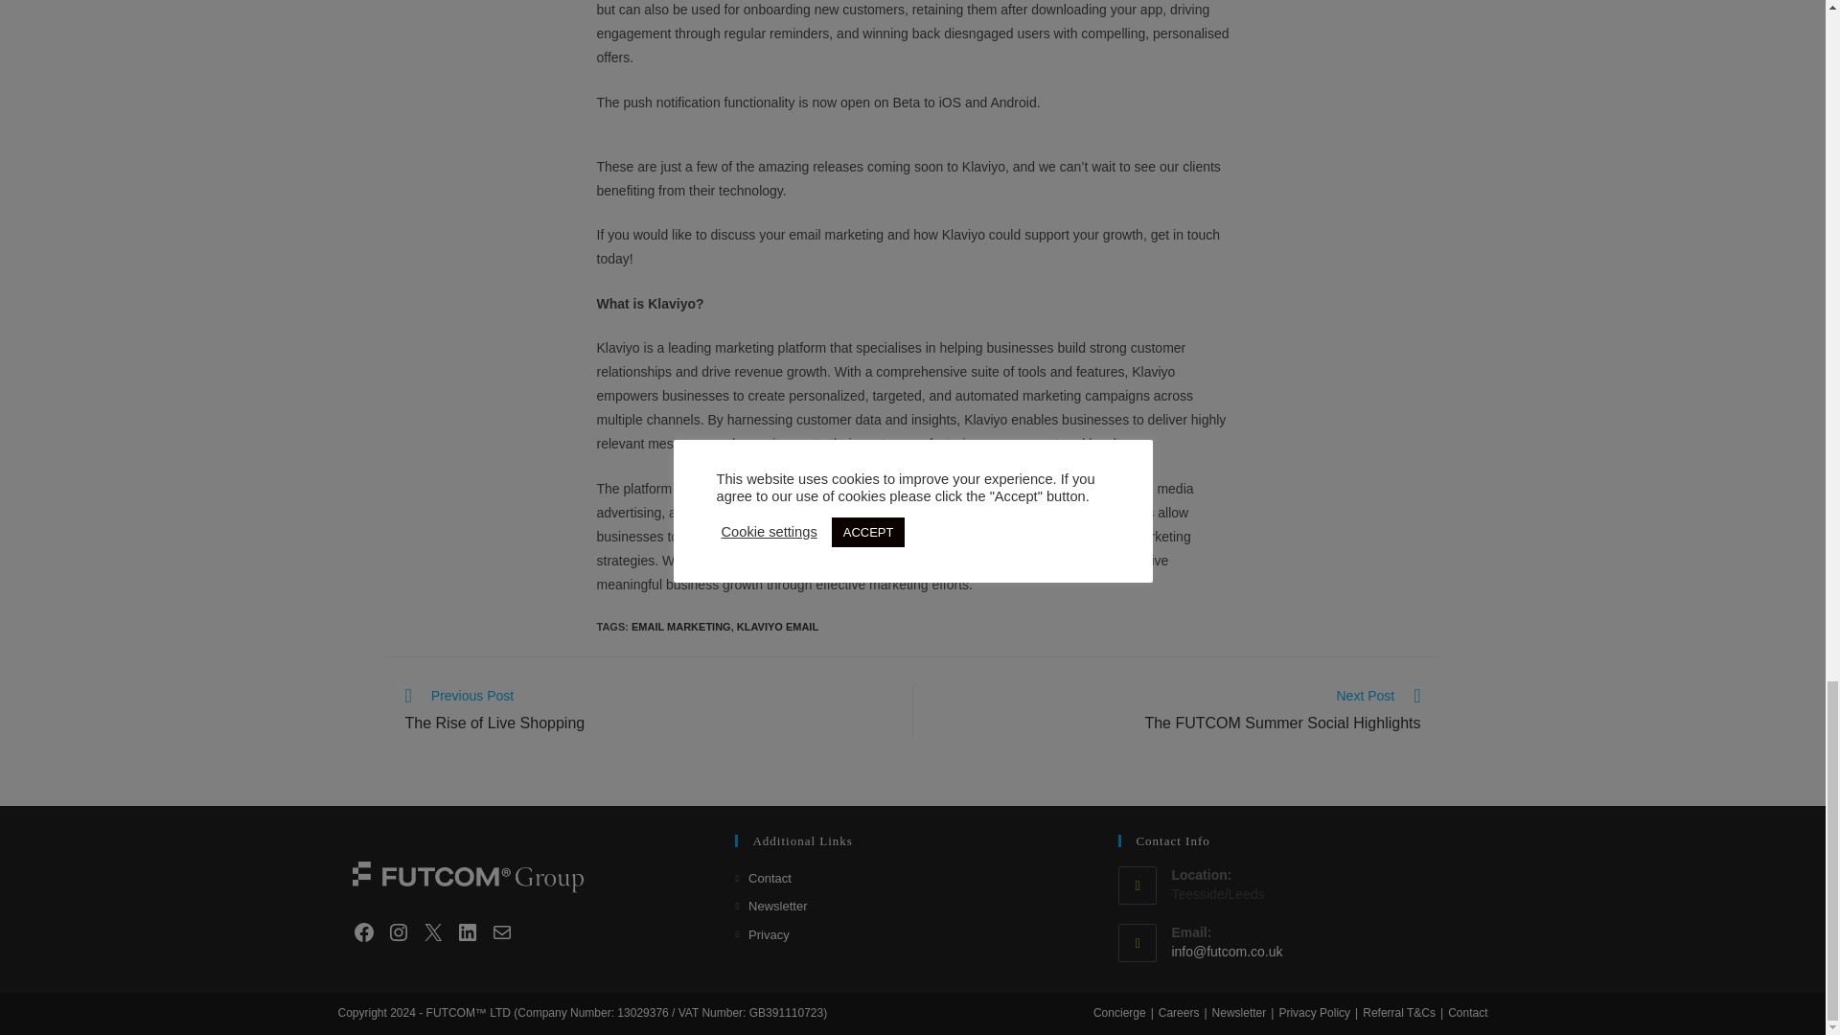  Describe the element at coordinates (433, 931) in the screenshot. I see `LinkedIn` at that location.